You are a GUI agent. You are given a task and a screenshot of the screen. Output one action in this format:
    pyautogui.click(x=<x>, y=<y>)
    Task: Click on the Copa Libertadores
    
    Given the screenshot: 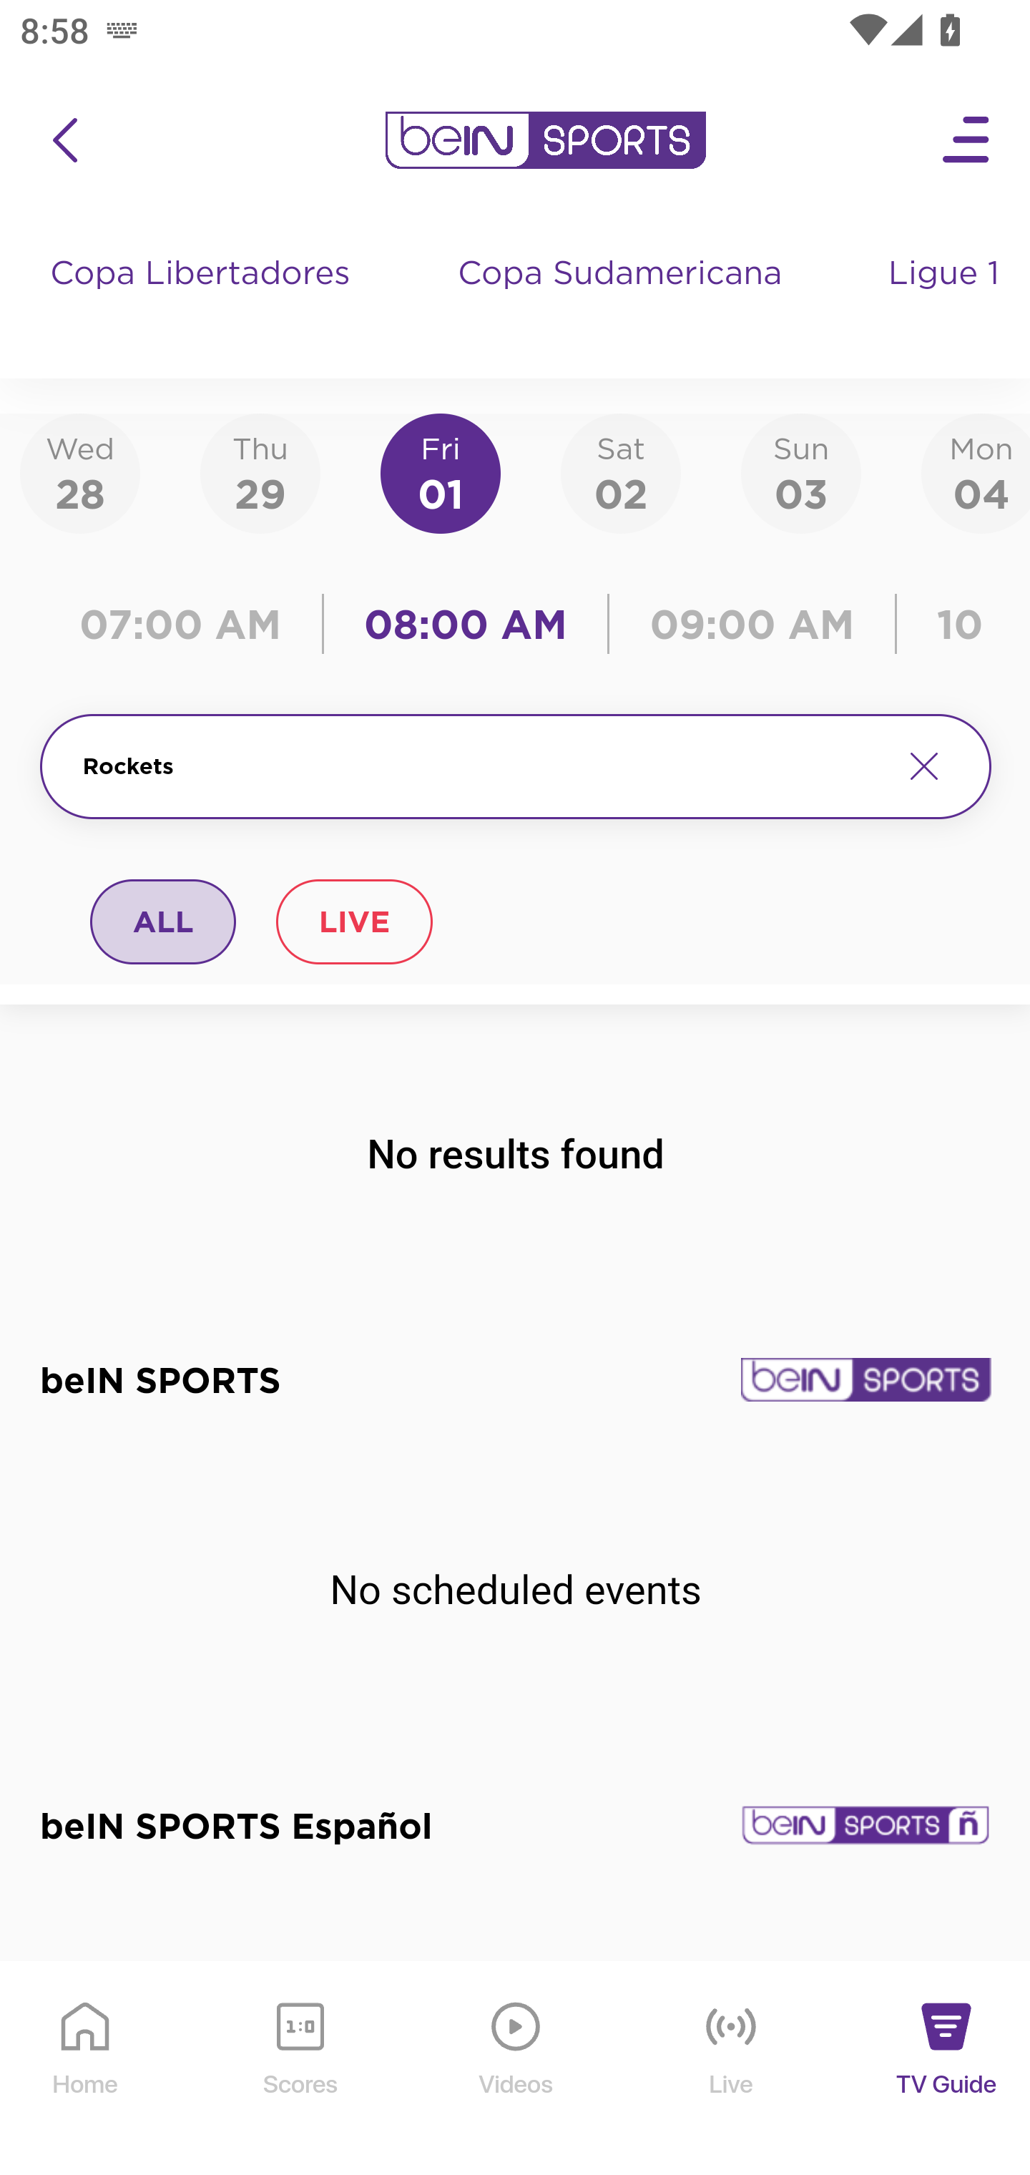 What is the action you would take?
    pyautogui.click(x=203, y=300)
    